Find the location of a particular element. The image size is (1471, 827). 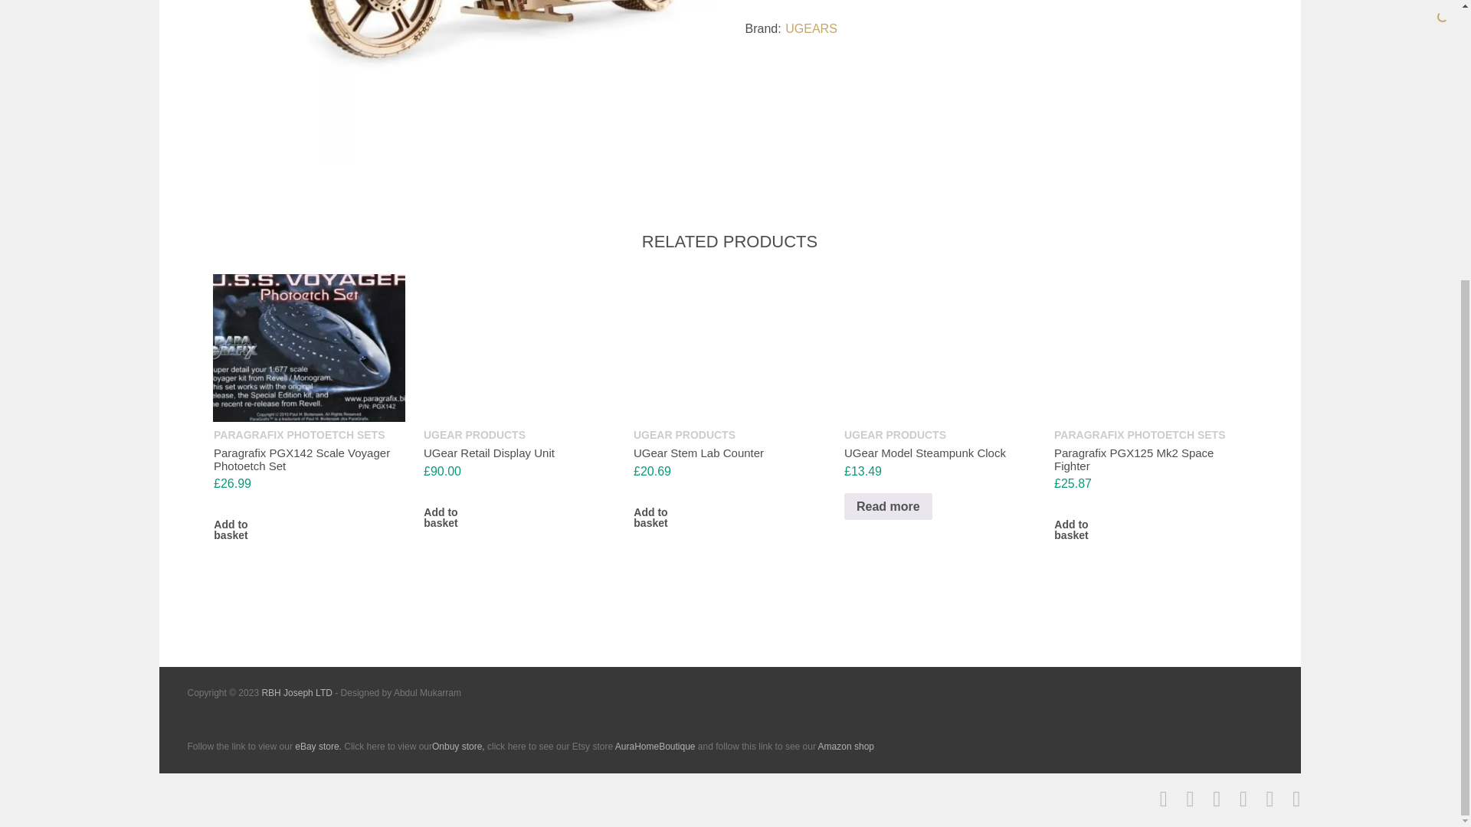

UGear Retail Display Unit is located at coordinates (489, 453).